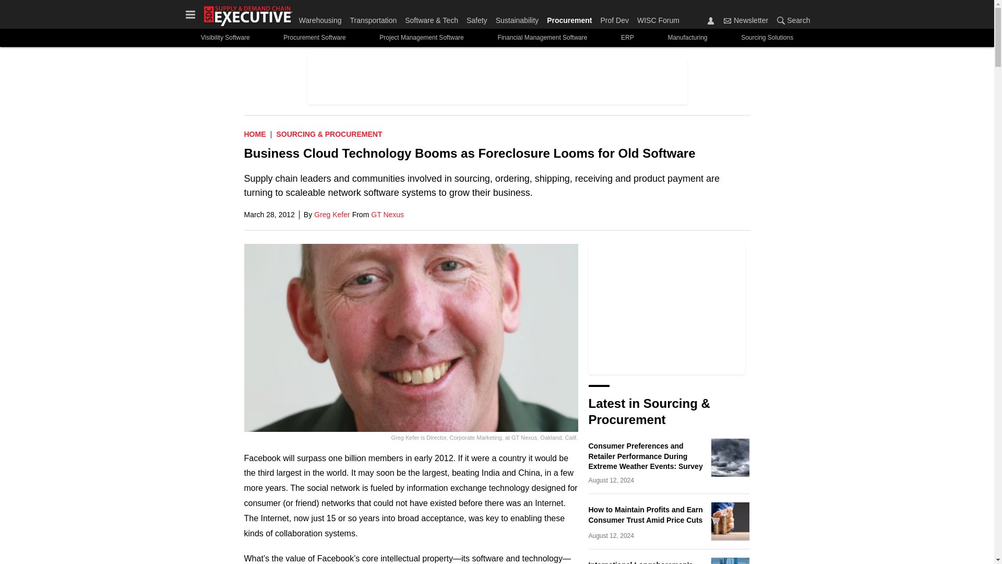  I want to click on Manufacturing, so click(688, 38).